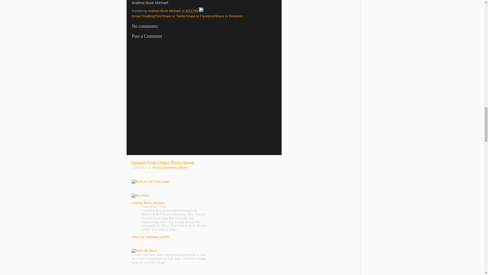  What do you see at coordinates (229, 16) in the screenshot?
I see `Share to Pinterest` at bounding box center [229, 16].